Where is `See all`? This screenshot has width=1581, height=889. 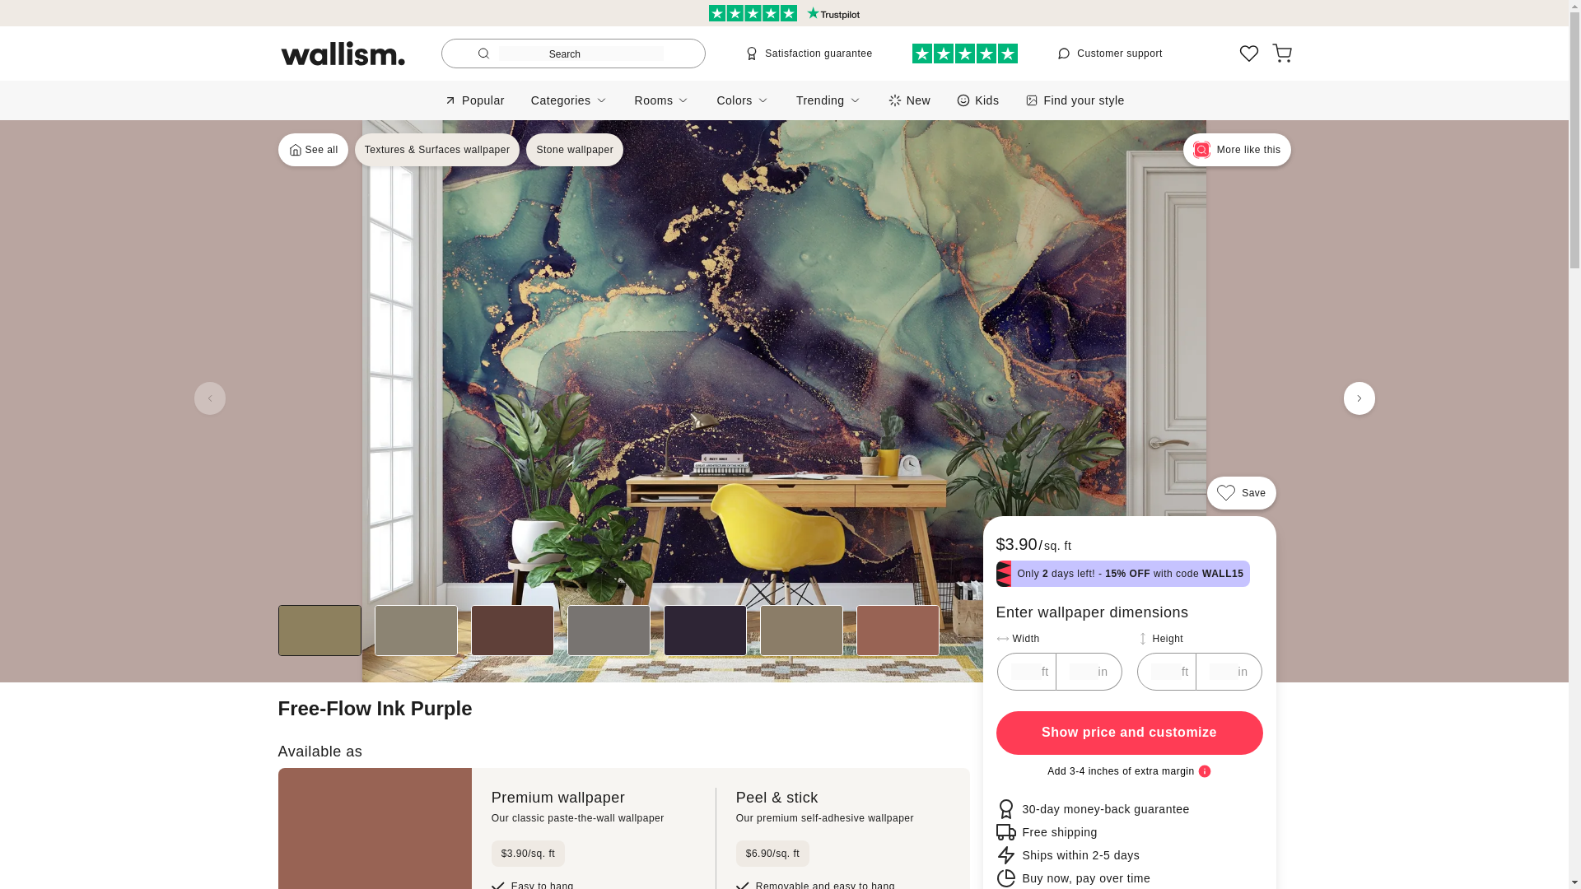
See all is located at coordinates (313, 150).